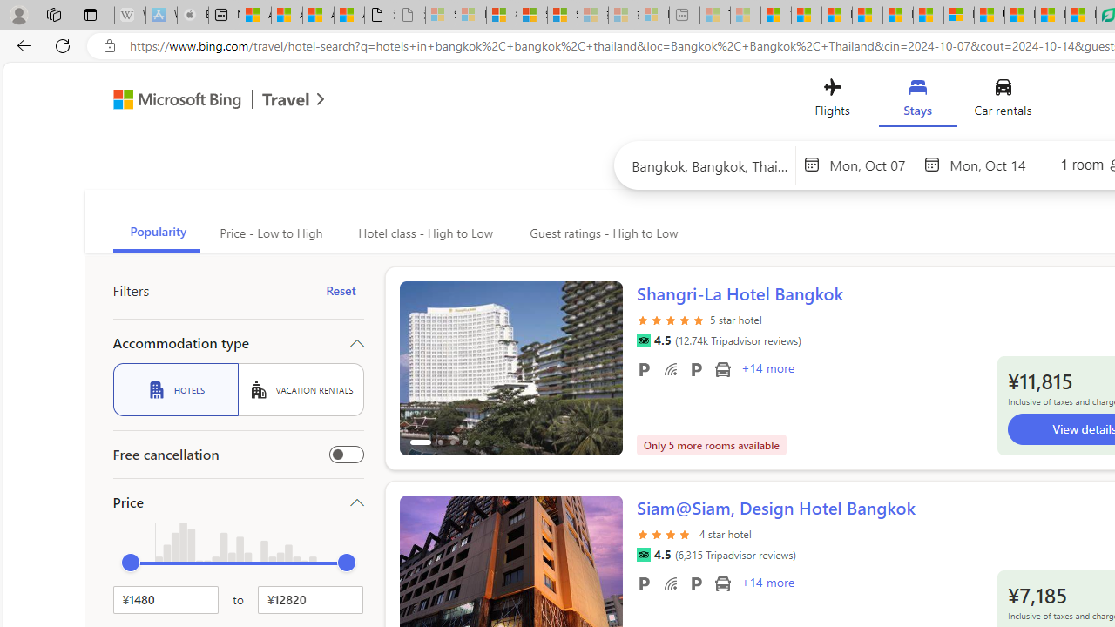 This screenshot has width=1115, height=627. What do you see at coordinates (745, 16) in the screenshot?
I see `Marine life - MSN - Sleeping` at bounding box center [745, 16].